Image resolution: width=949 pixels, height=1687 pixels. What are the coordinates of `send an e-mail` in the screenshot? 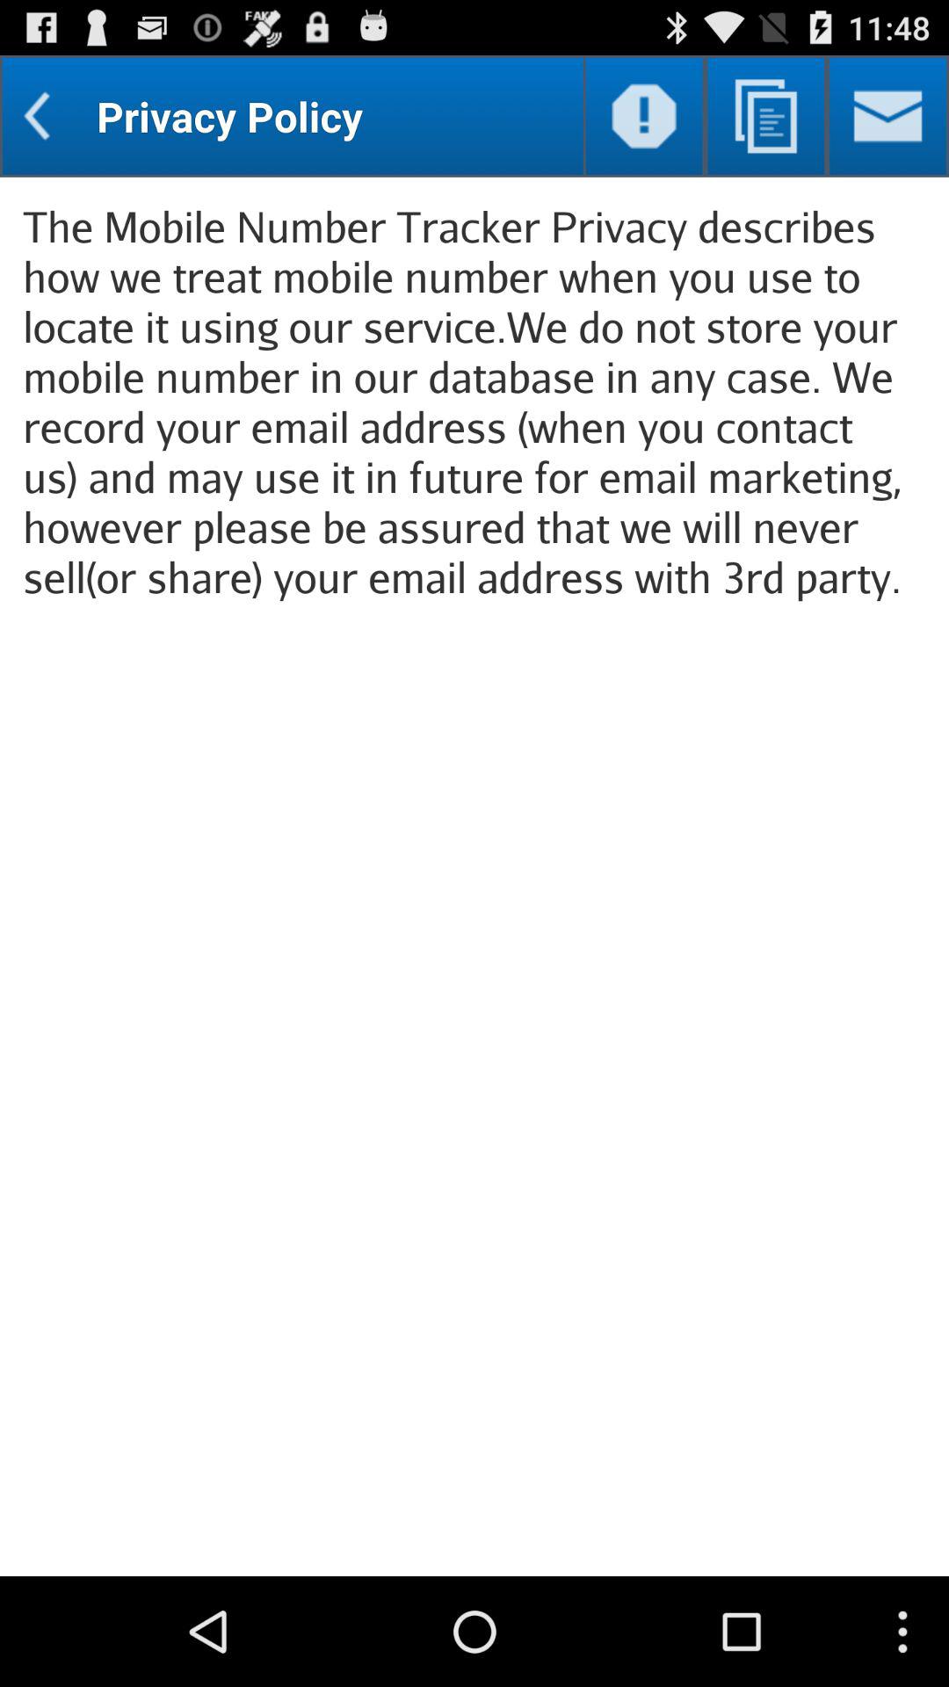 It's located at (887, 116).